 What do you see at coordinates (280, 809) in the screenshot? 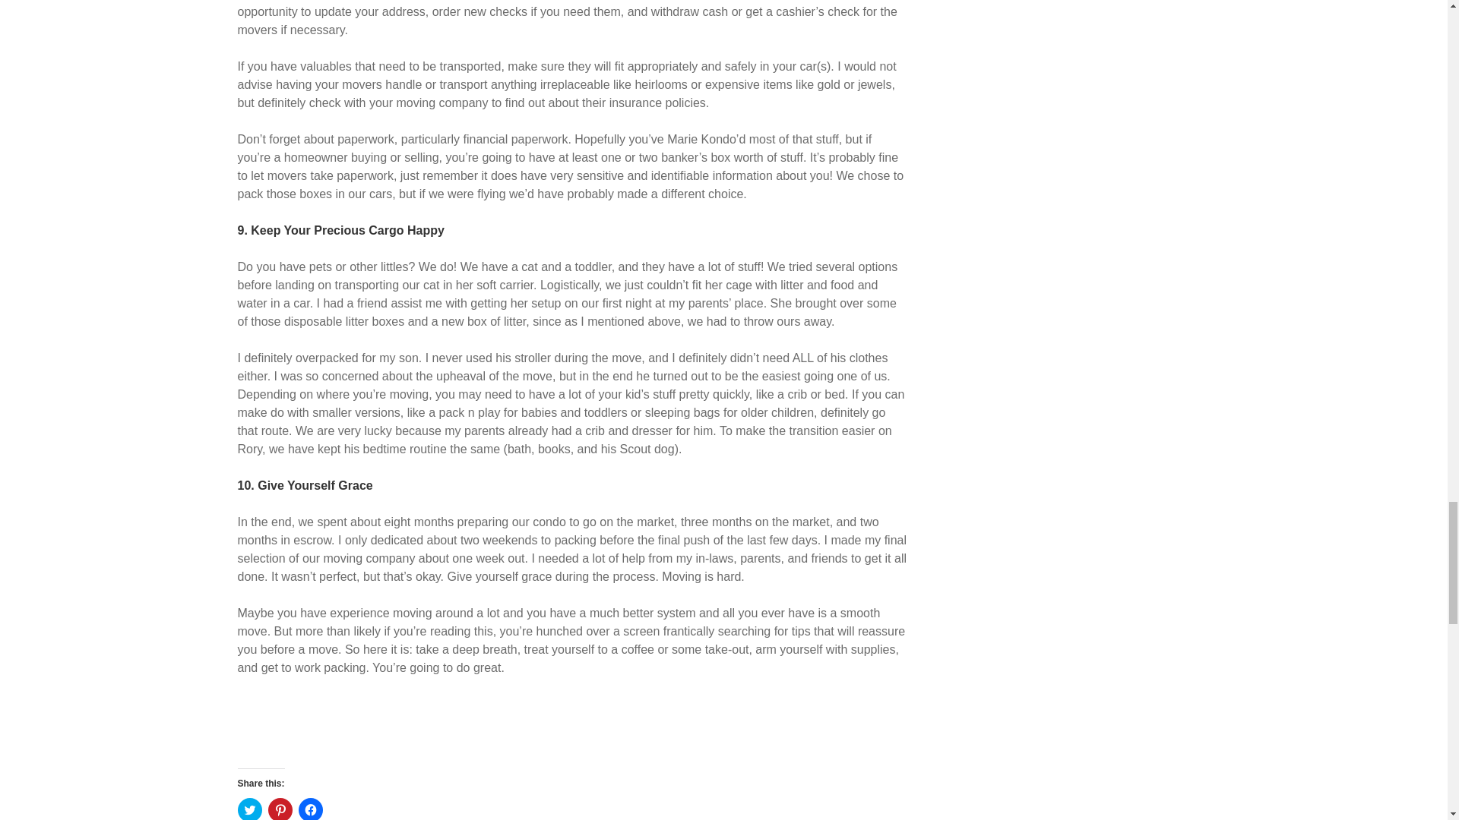
I see `Click to share on Pinterest` at bounding box center [280, 809].